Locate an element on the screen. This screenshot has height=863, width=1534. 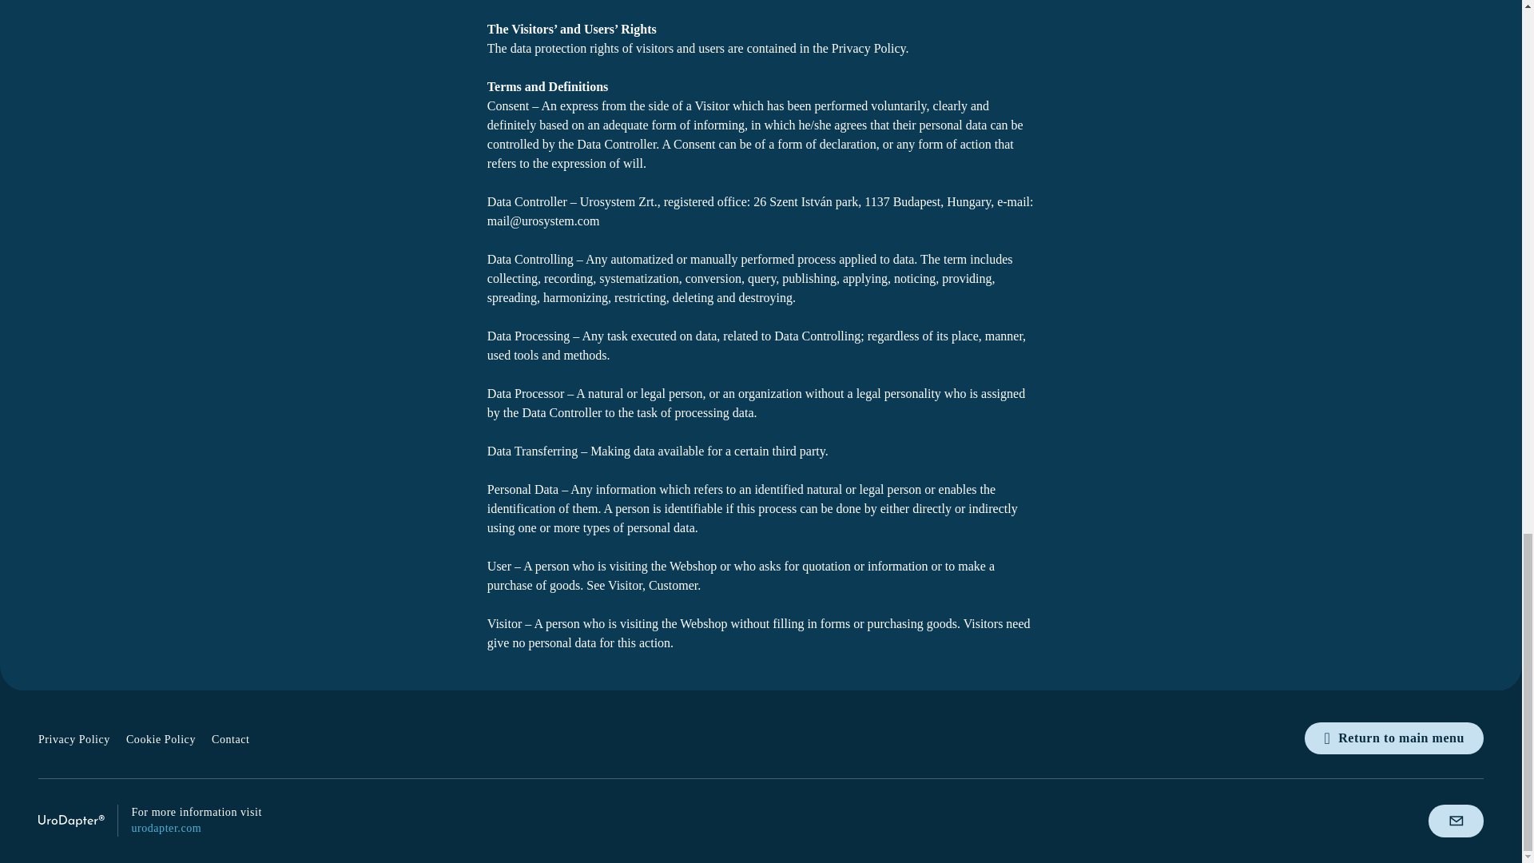
Return to main menu is located at coordinates (1393, 738).